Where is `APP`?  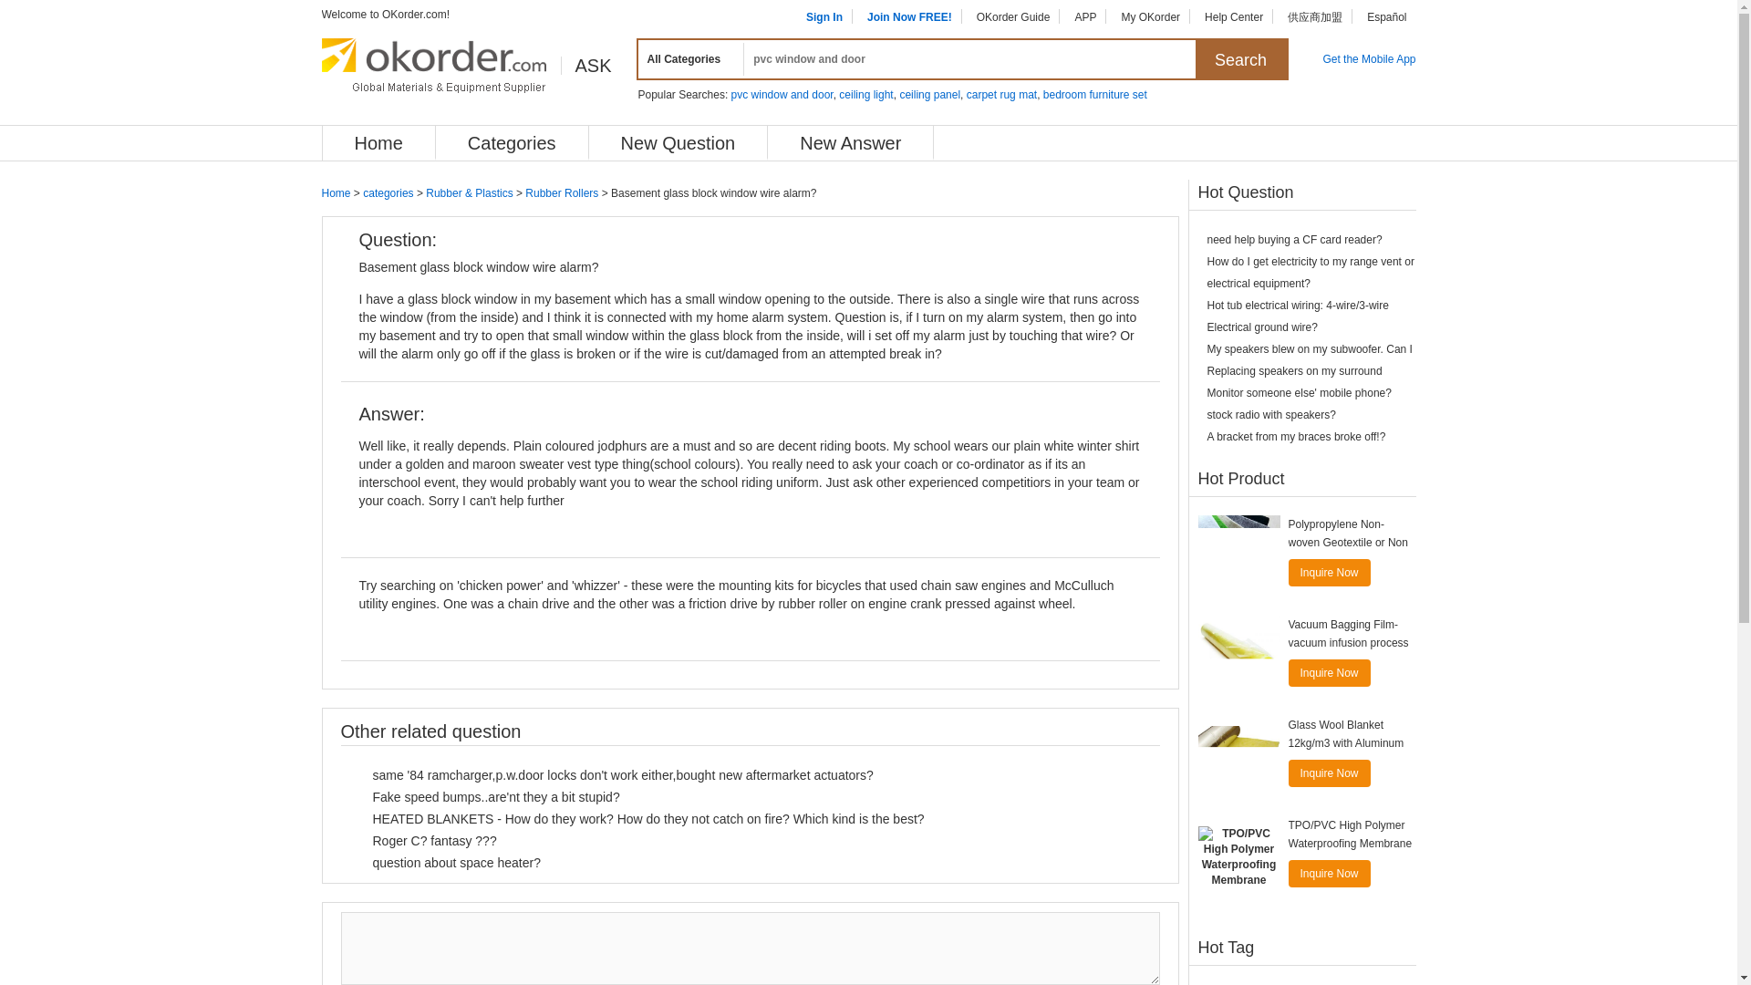 APP is located at coordinates (1085, 16).